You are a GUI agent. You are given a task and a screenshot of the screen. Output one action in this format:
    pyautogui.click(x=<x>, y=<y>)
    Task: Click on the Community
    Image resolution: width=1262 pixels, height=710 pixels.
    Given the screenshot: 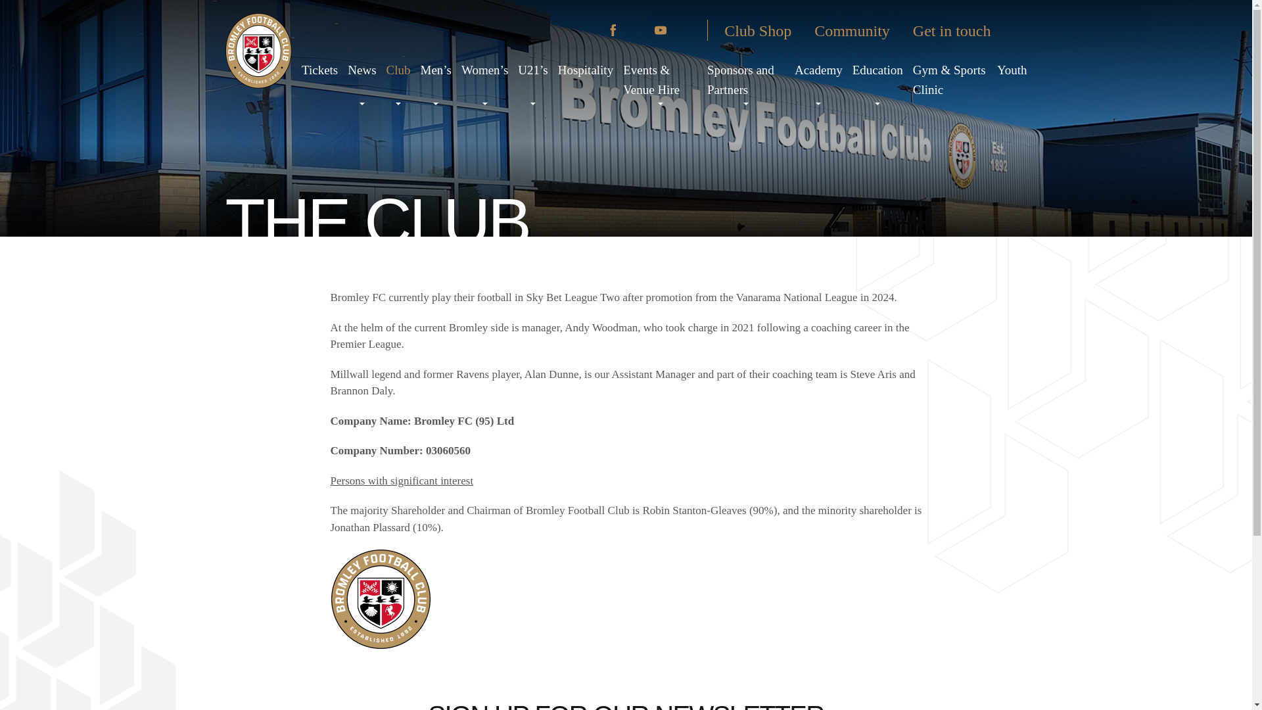 What is the action you would take?
    pyautogui.click(x=852, y=30)
    